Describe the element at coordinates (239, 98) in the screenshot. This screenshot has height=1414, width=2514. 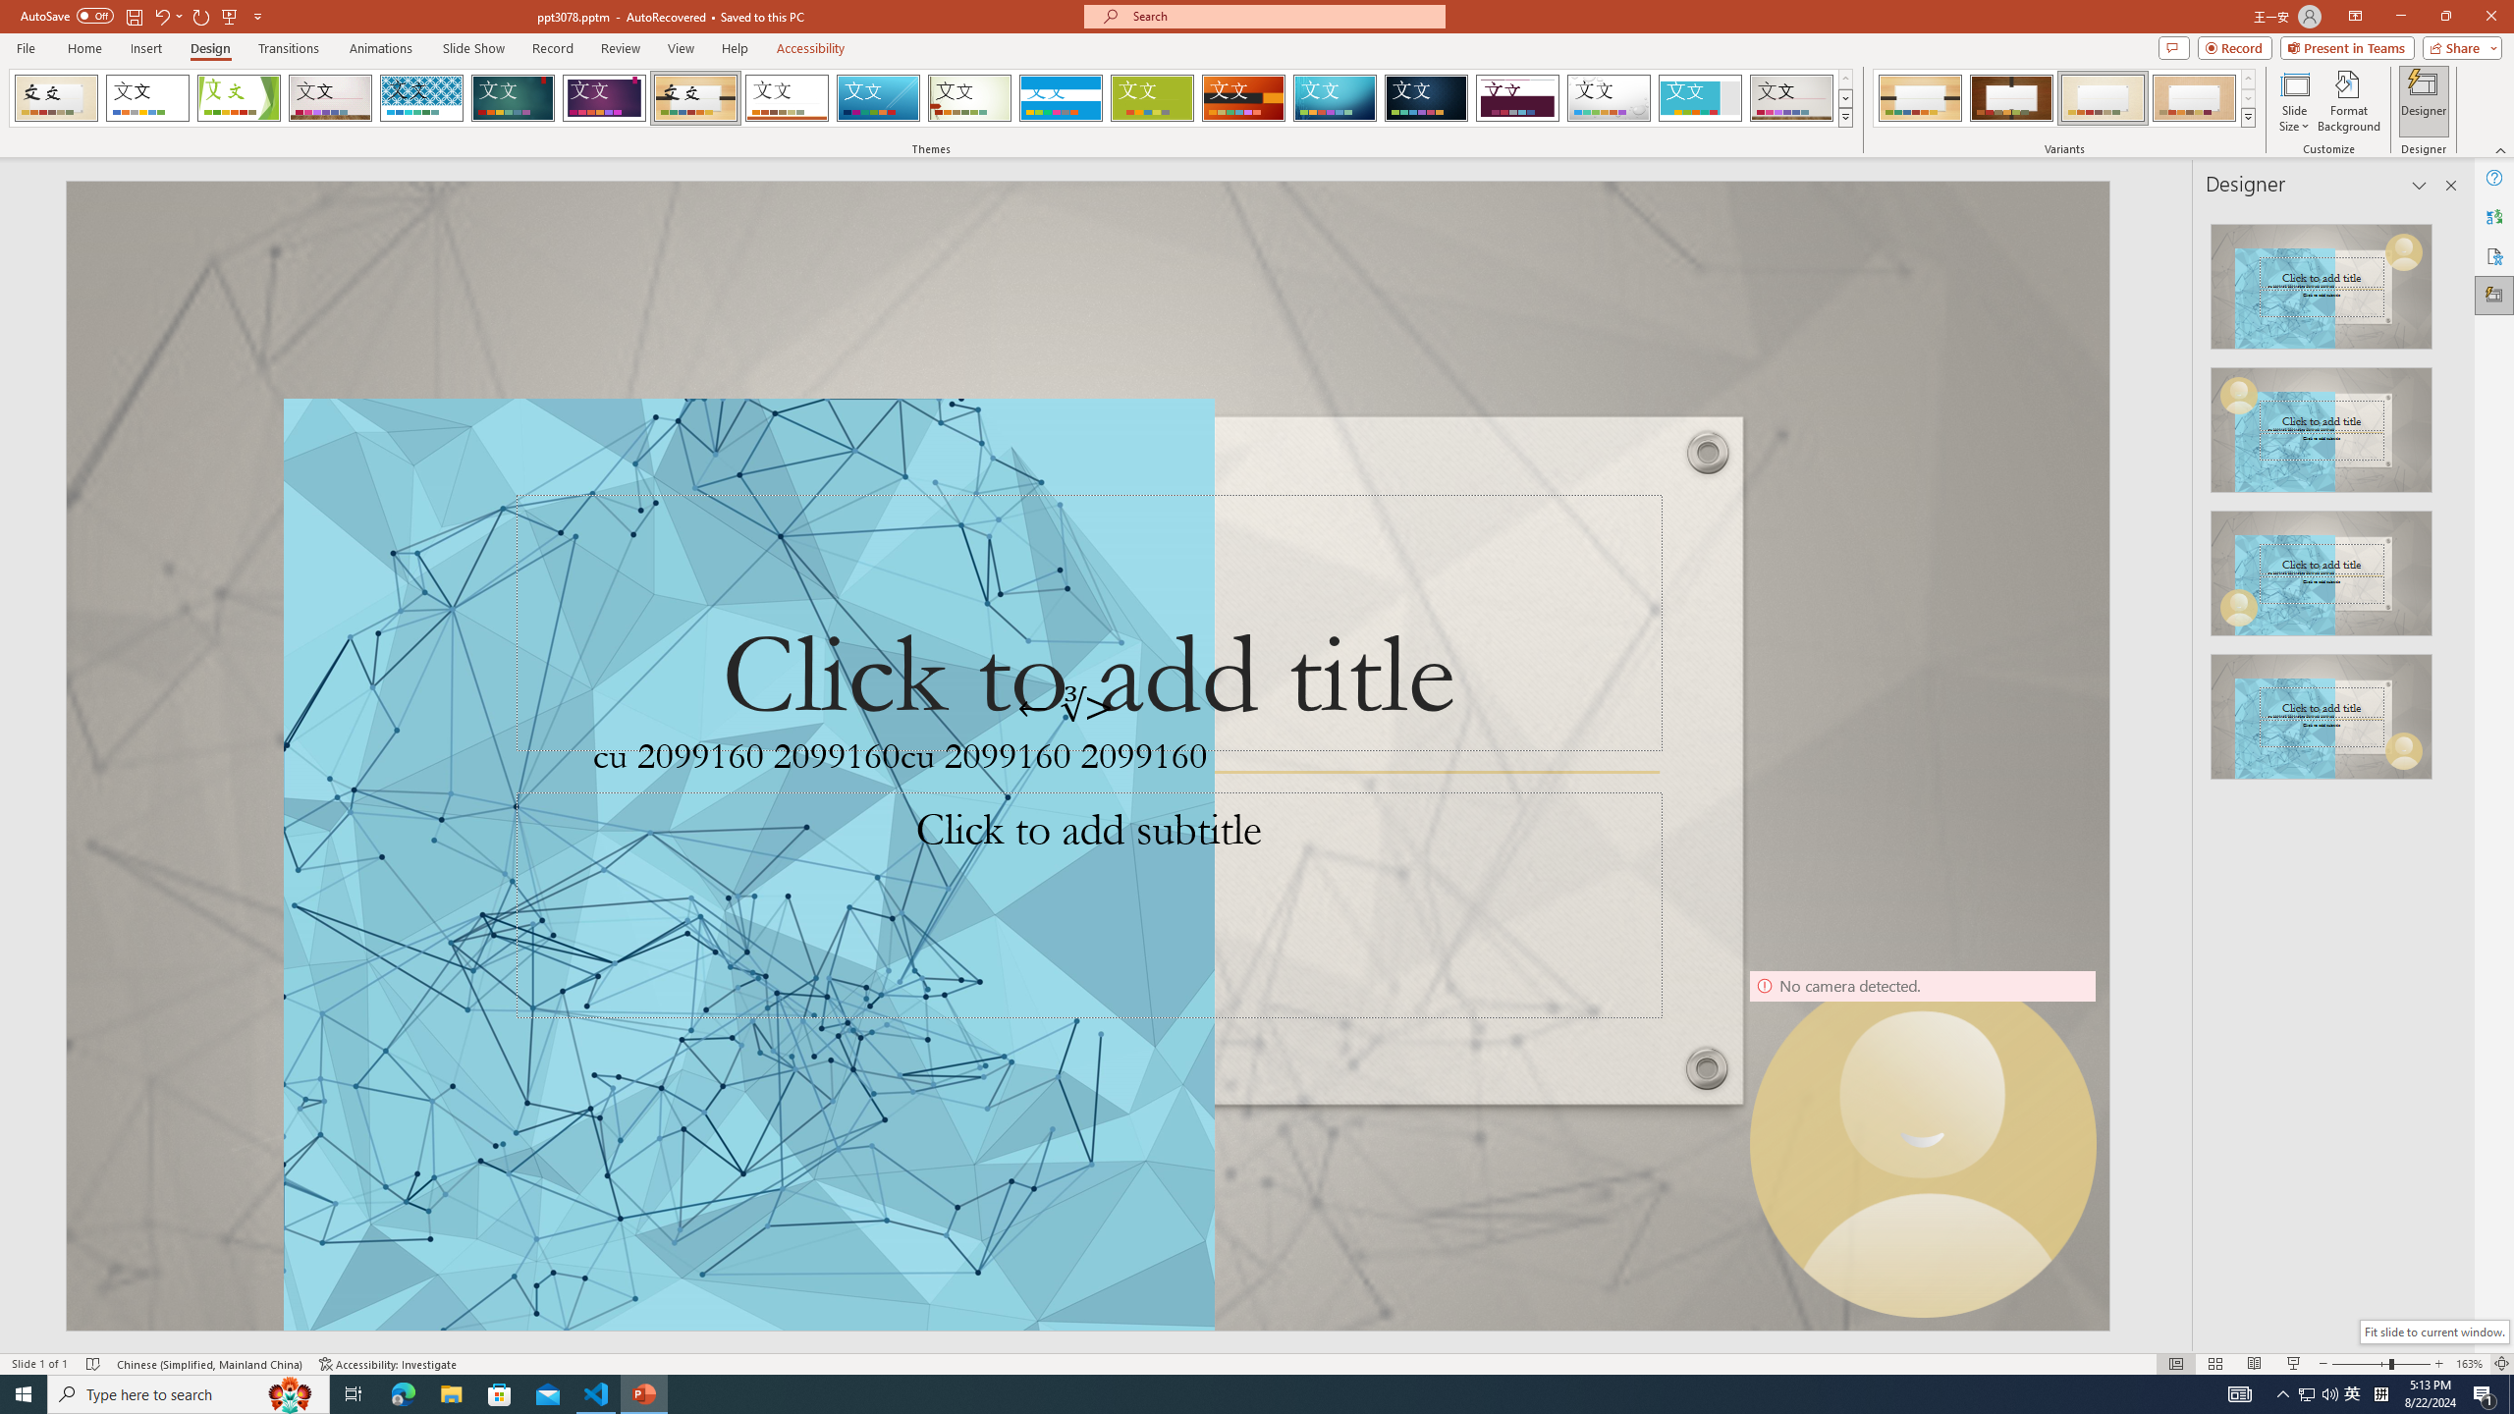
I see `Facet` at that location.